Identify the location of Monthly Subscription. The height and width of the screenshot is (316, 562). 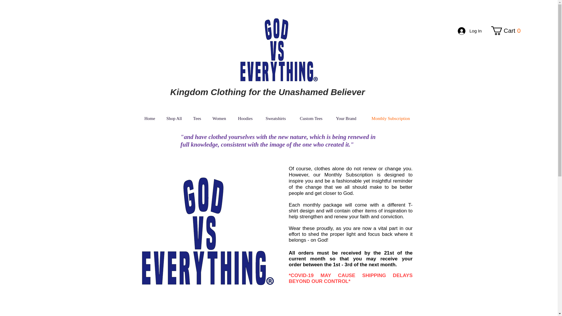
(508, 30).